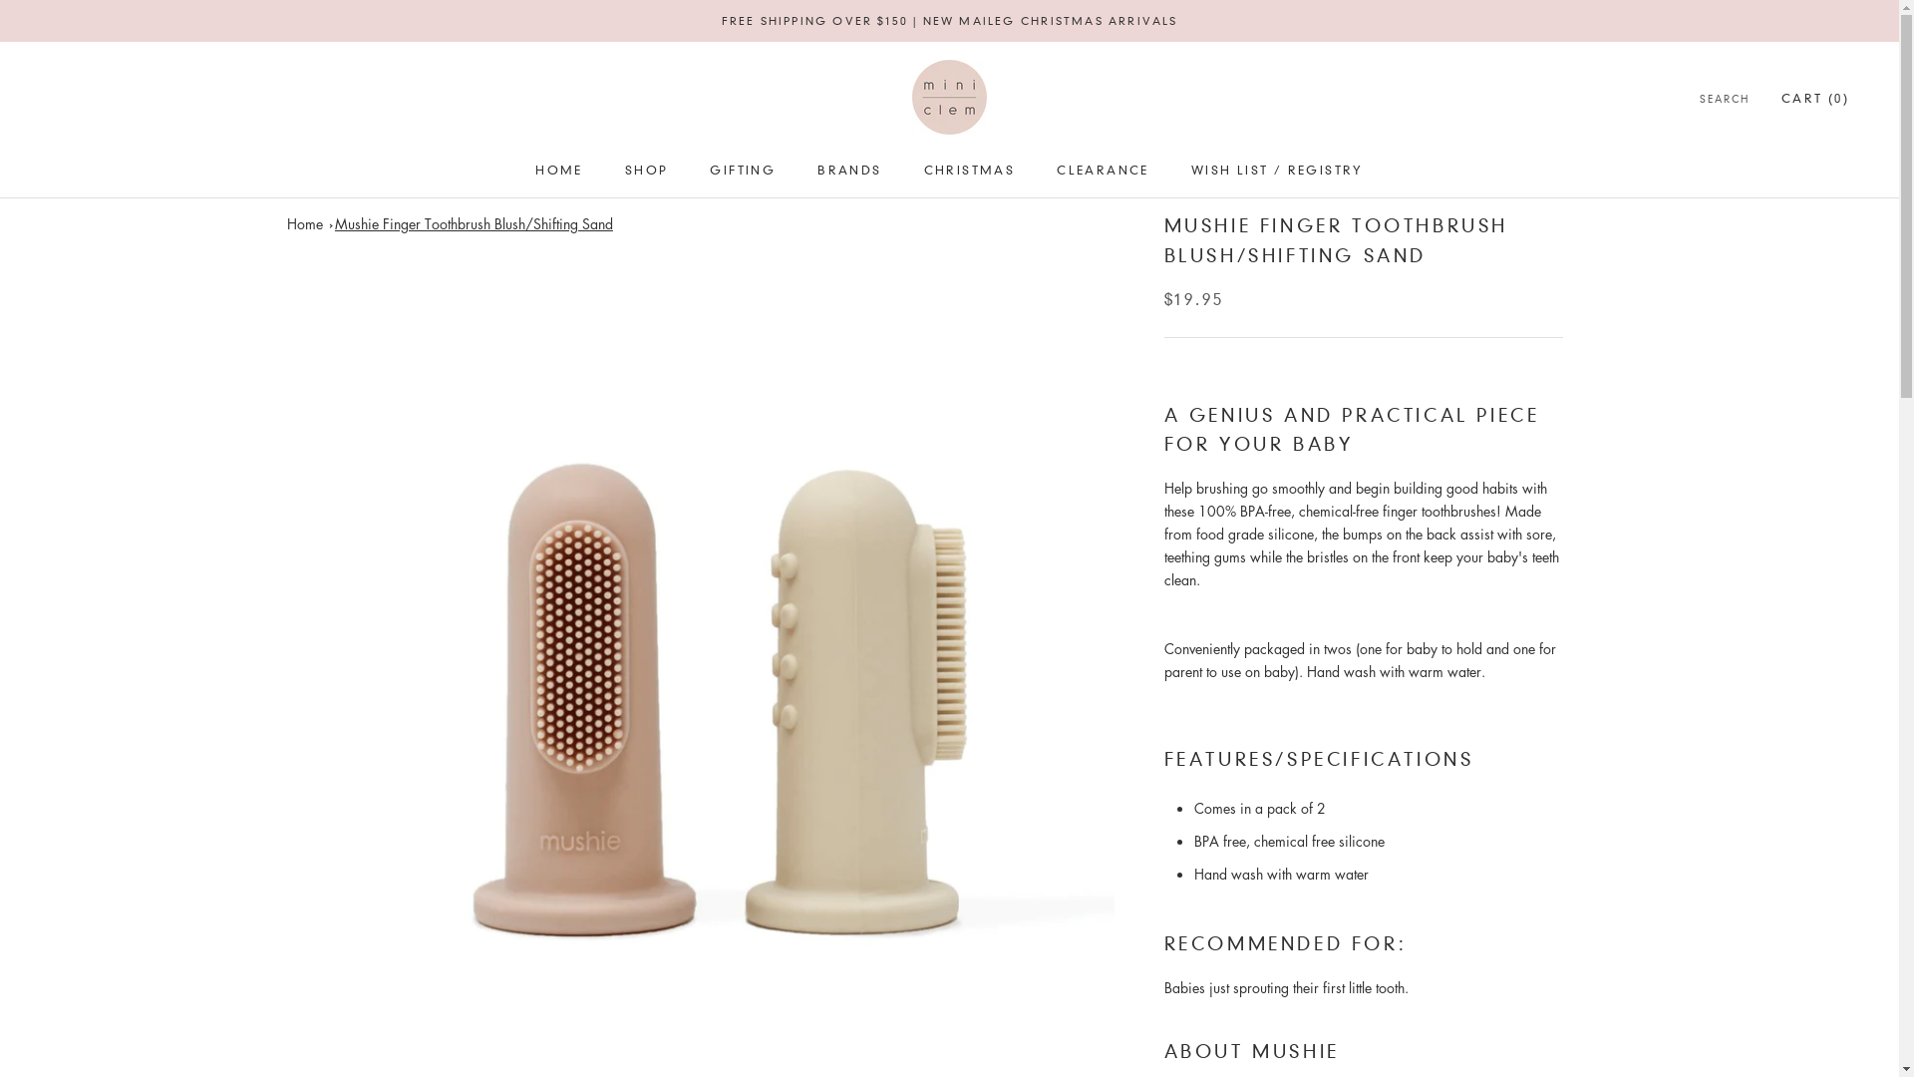  Describe the element at coordinates (849, 170) in the screenshot. I see `BRANDS
BRANDS` at that location.